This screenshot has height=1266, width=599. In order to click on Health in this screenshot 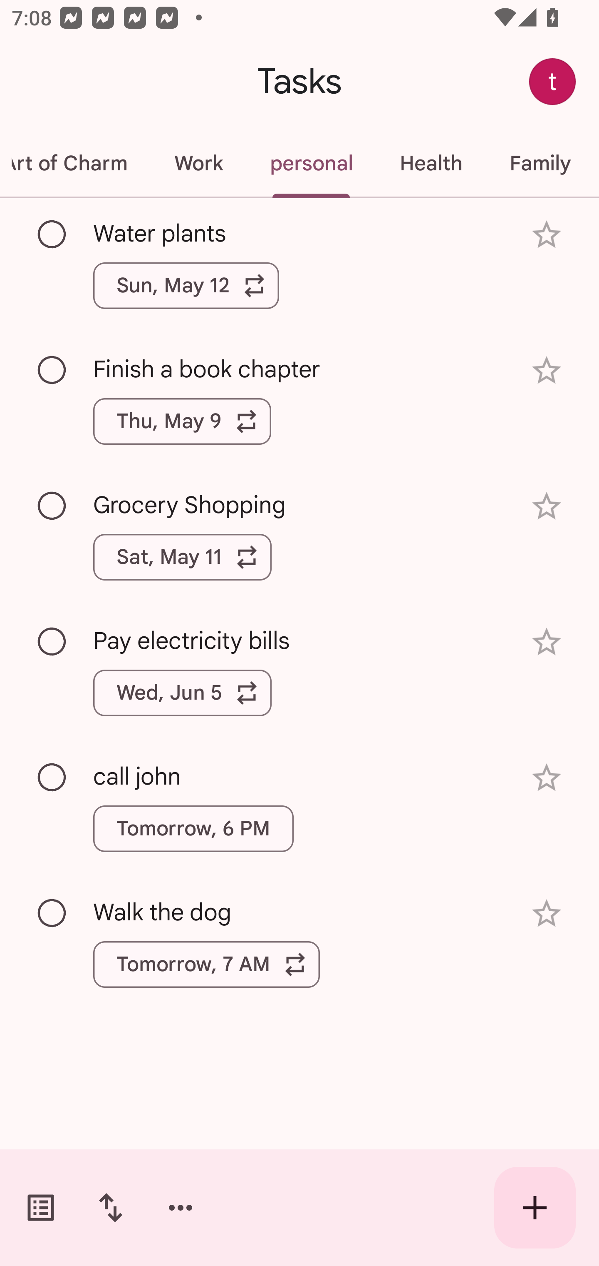, I will do `click(431, 163)`.